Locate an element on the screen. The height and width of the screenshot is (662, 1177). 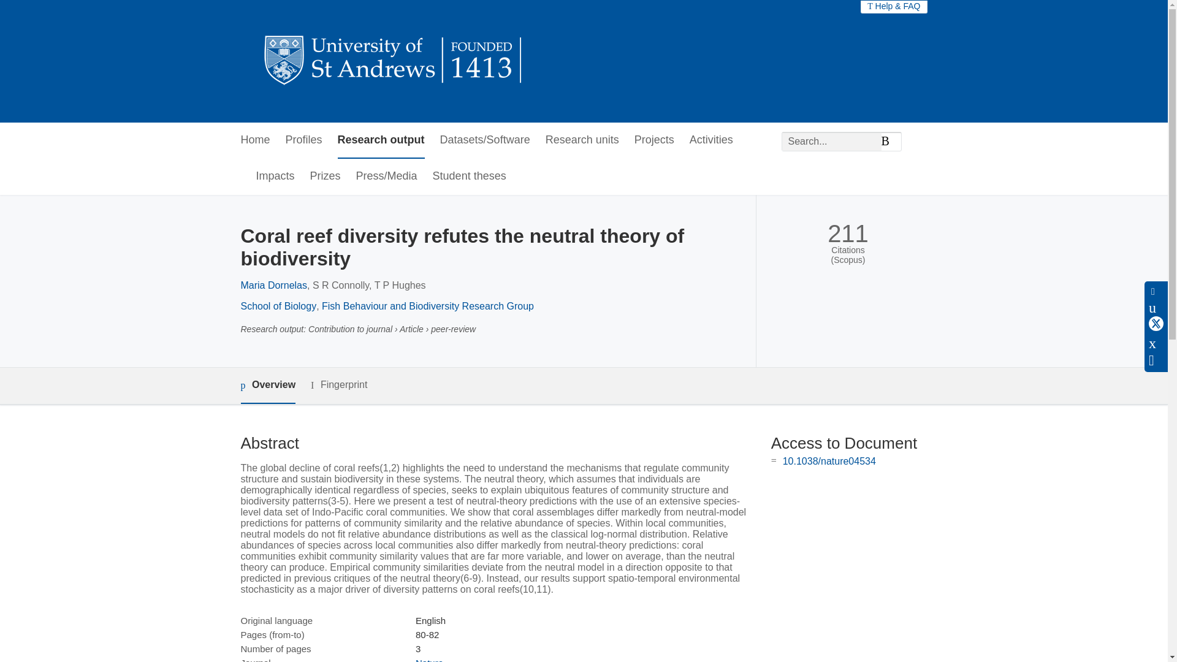
University of St Andrews Research Portal Home is located at coordinates (394, 61).